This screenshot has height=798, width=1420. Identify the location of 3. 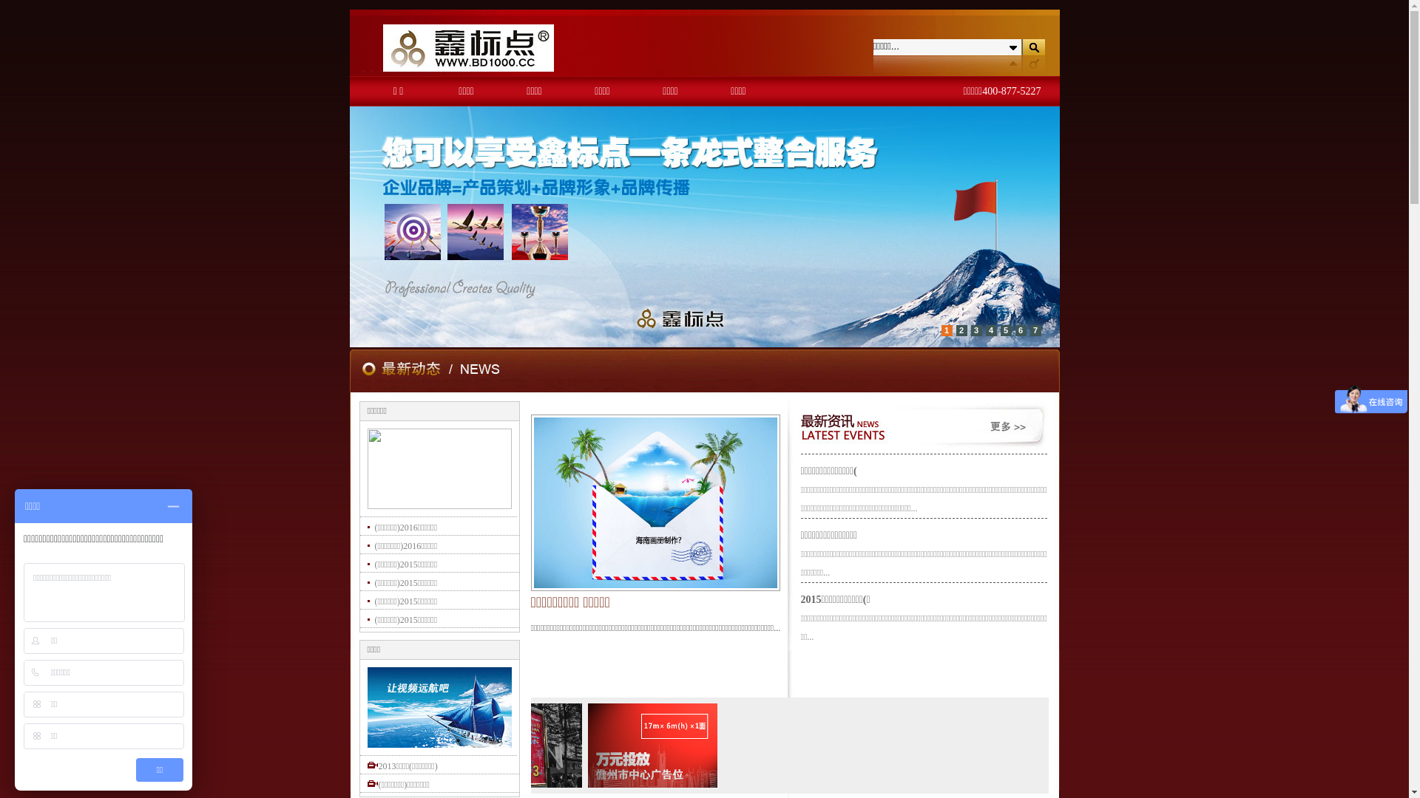
(976, 331).